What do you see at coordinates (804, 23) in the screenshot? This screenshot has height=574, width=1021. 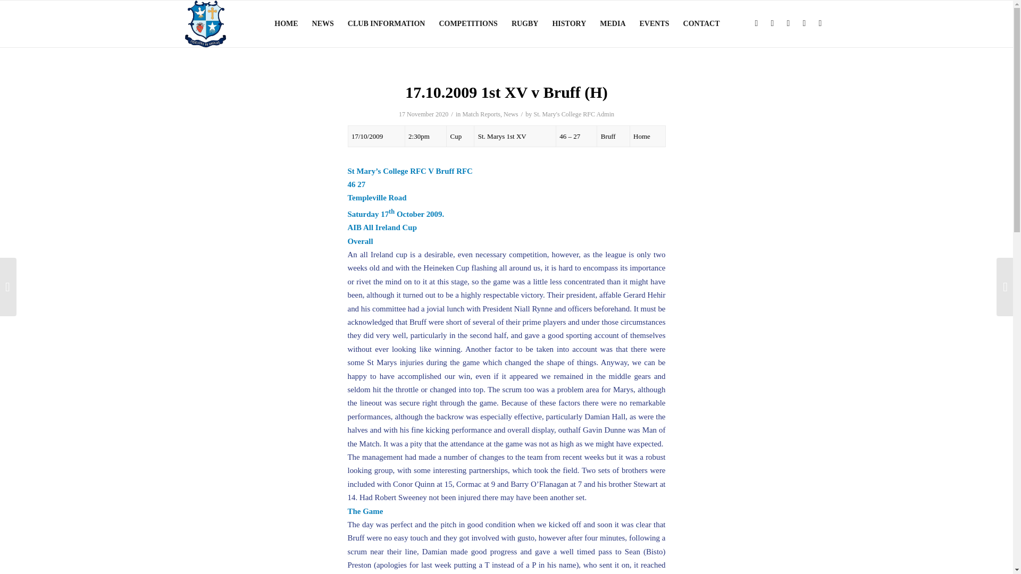 I see `Instagram` at bounding box center [804, 23].